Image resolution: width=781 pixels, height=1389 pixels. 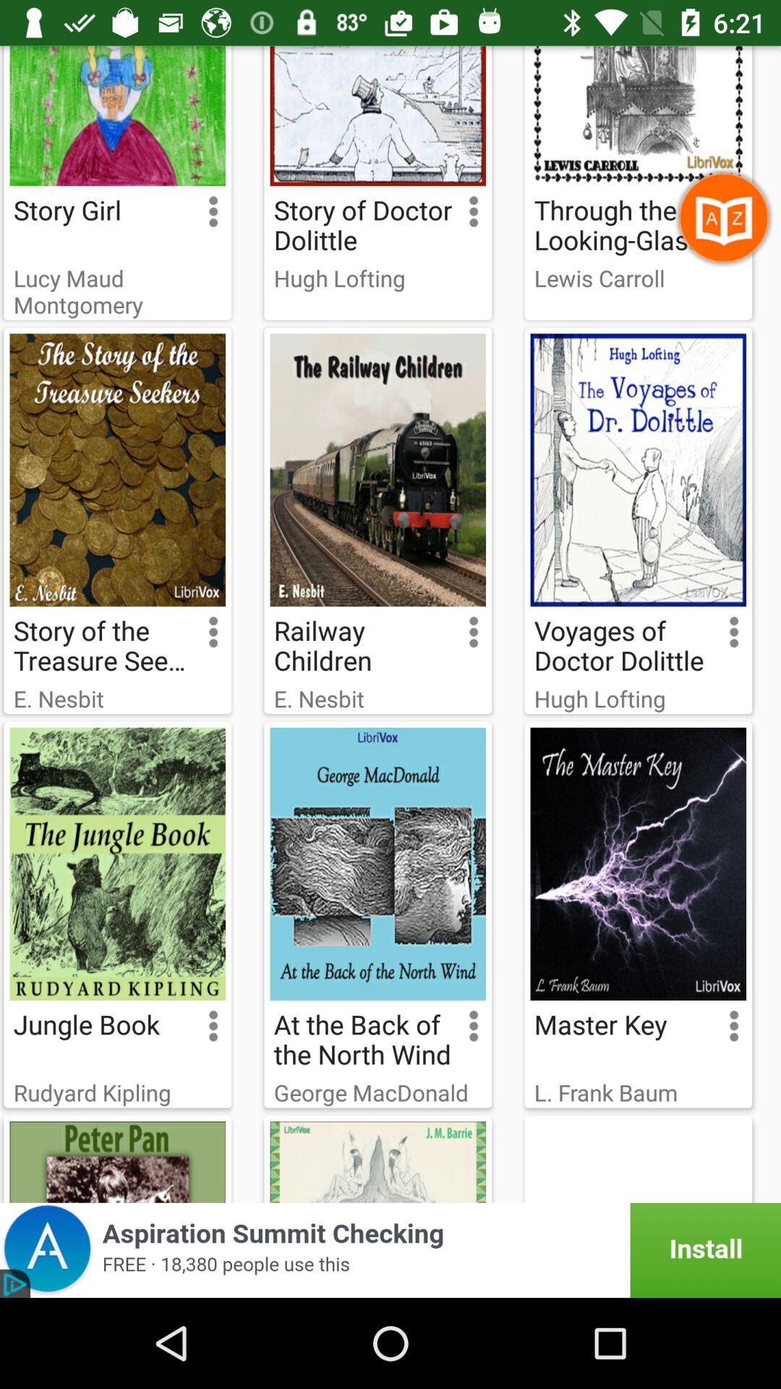 What do you see at coordinates (377, 864) in the screenshot?
I see `select the 2nd image from the 3rd row` at bounding box center [377, 864].